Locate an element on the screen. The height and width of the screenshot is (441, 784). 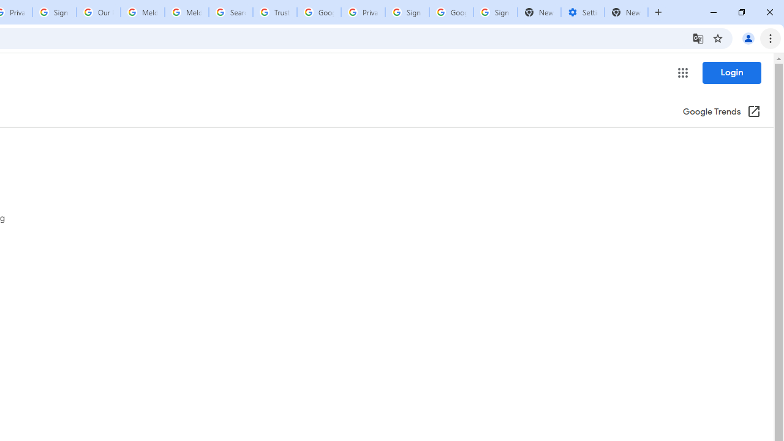
Search our Doodle Library Collection - Google Doodles is located at coordinates (230, 12).